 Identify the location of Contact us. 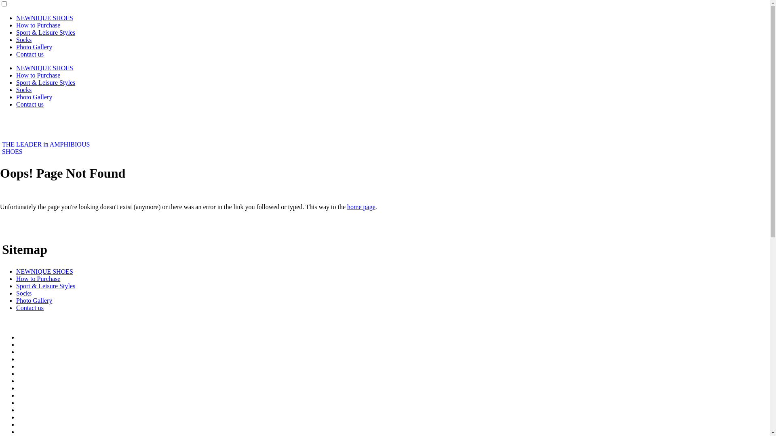
(30, 54).